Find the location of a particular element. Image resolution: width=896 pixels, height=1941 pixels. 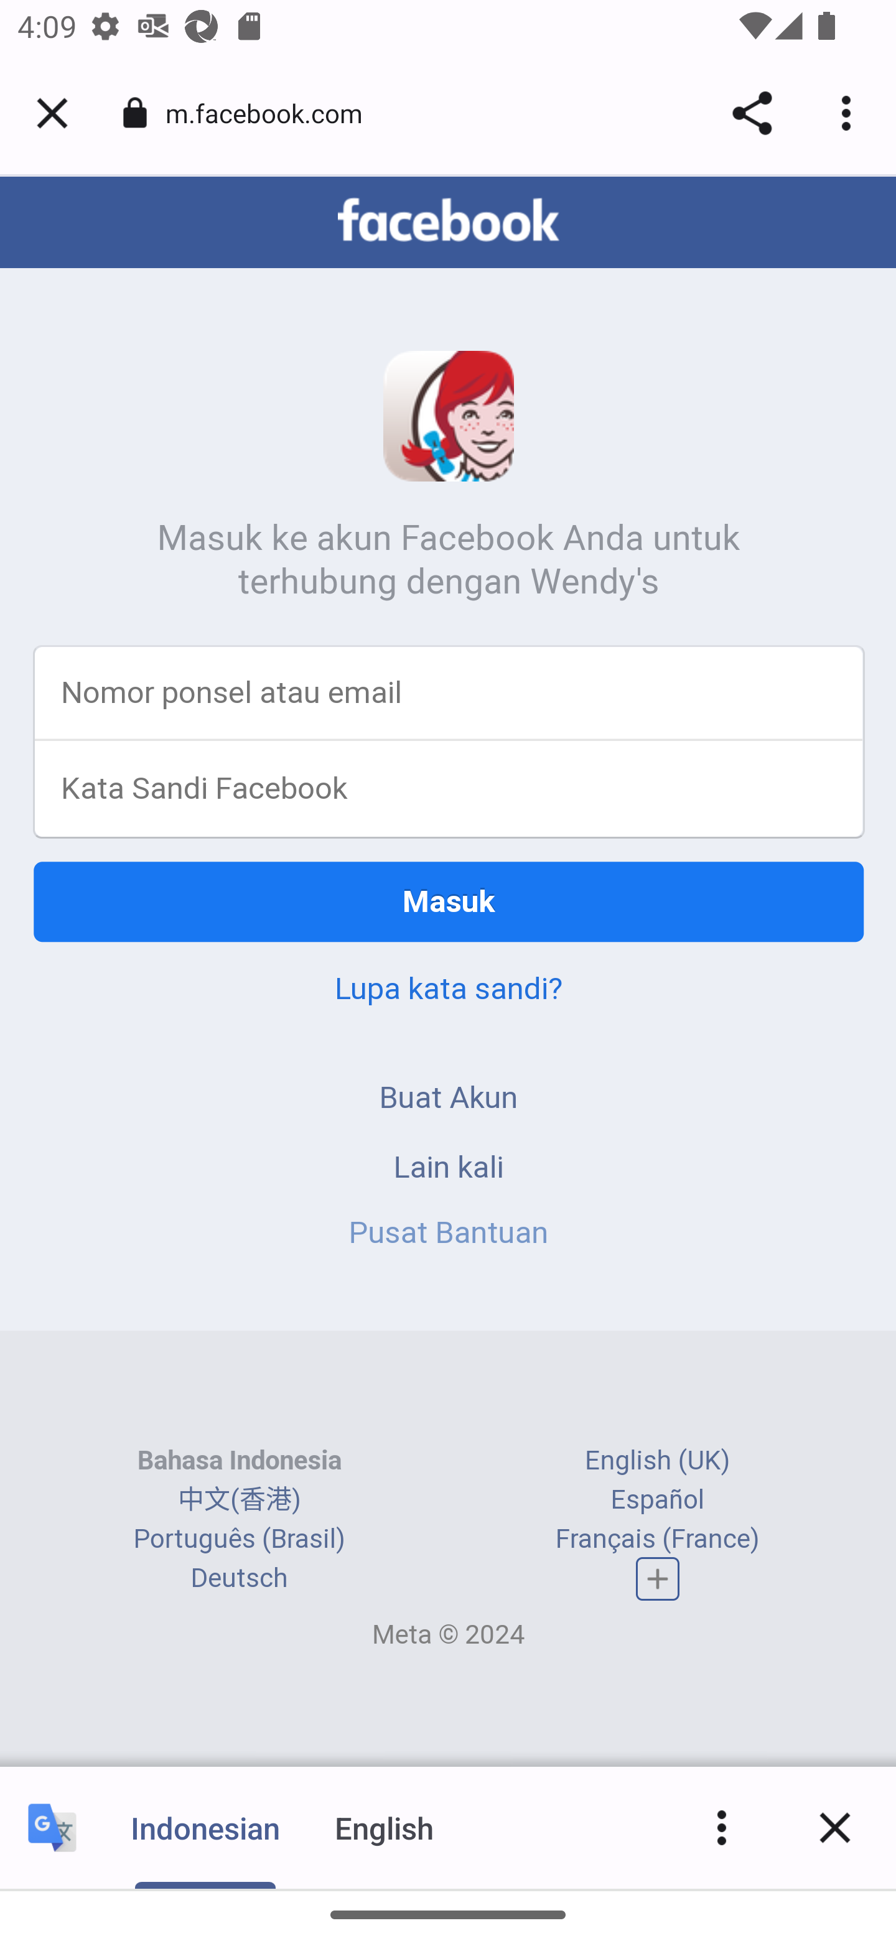

Français (France) is located at coordinates (657, 1540).